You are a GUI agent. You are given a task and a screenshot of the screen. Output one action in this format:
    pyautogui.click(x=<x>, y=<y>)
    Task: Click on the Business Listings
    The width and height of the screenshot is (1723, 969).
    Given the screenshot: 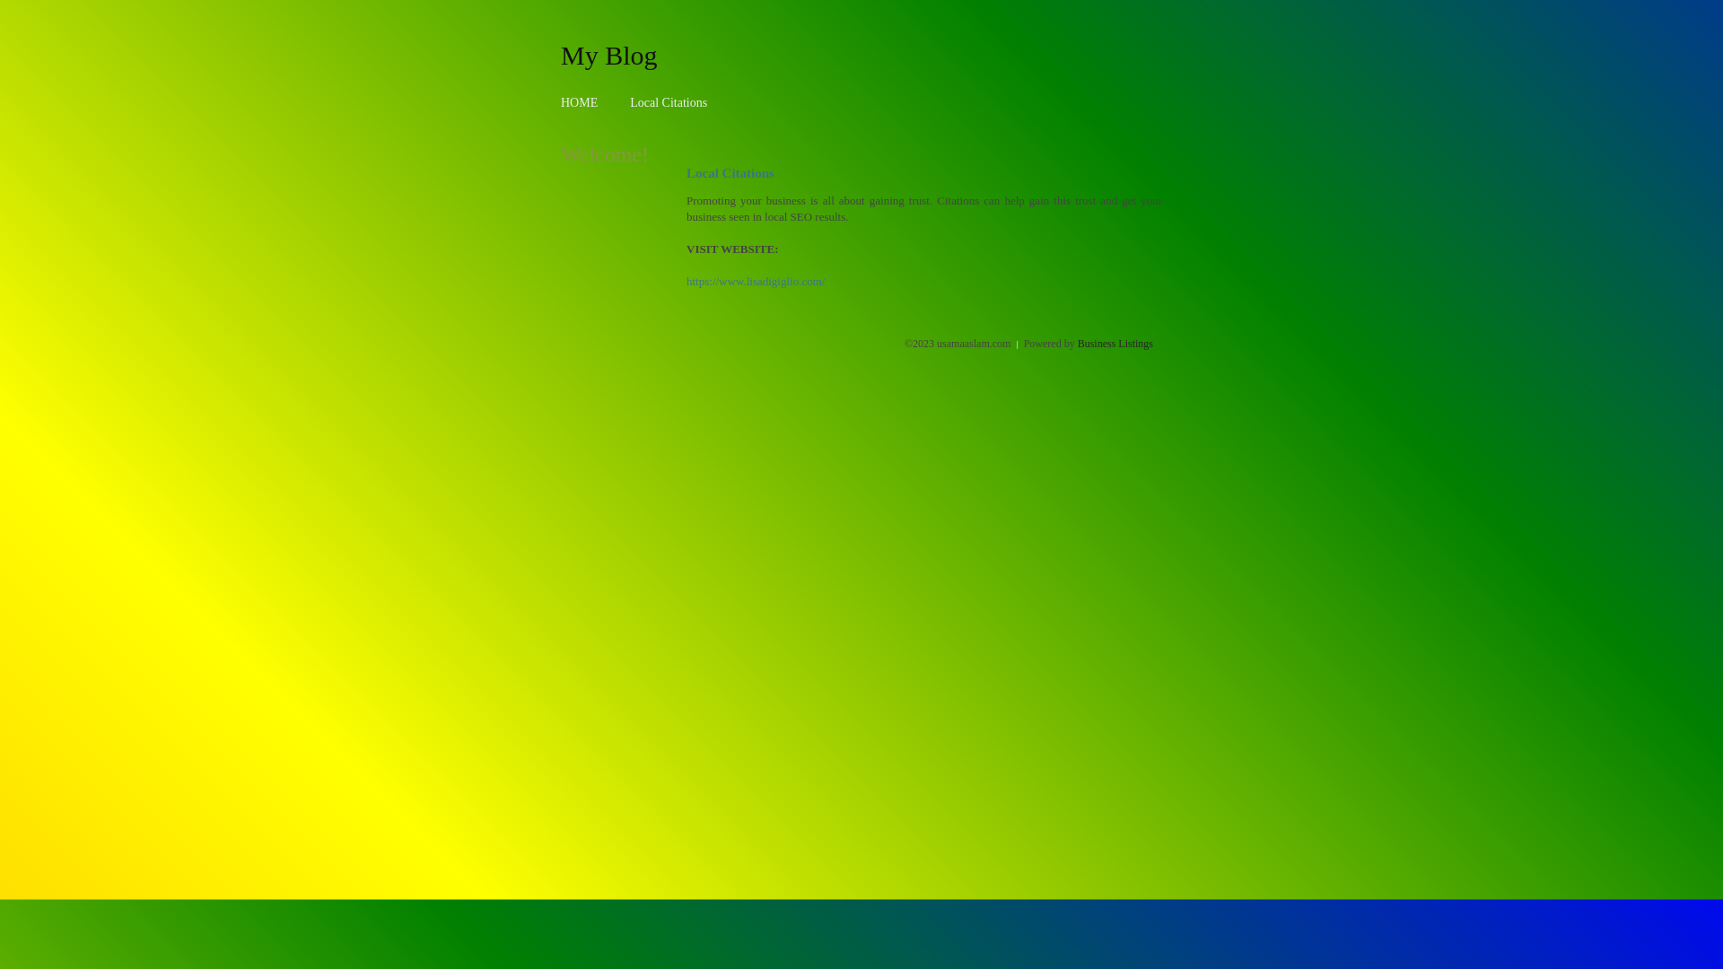 What is the action you would take?
    pyautogui.click(x=1115, y=344)
    